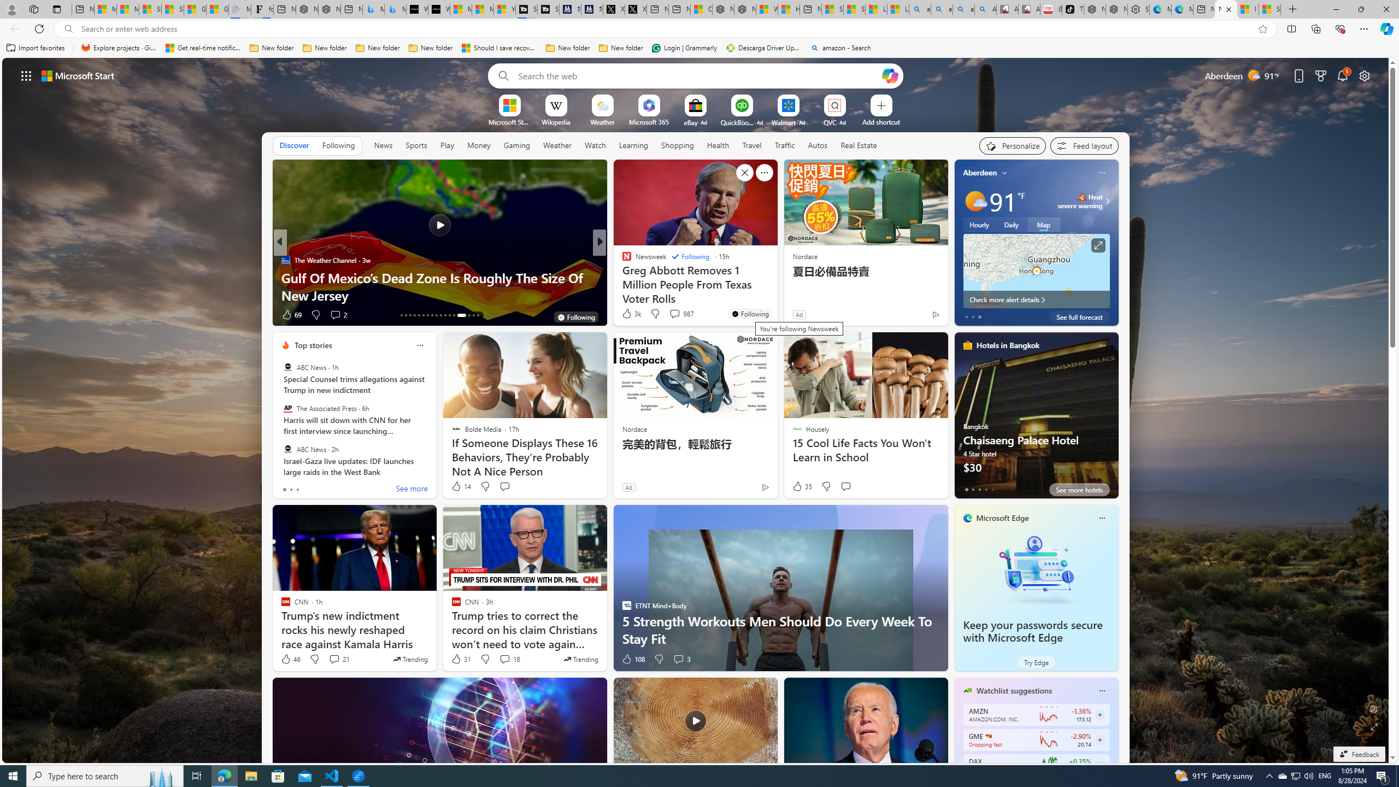 The image size is (1399, 787). Describe the element at coordinates (801, 486) in the screenshot. I see `35 Like` at that location.